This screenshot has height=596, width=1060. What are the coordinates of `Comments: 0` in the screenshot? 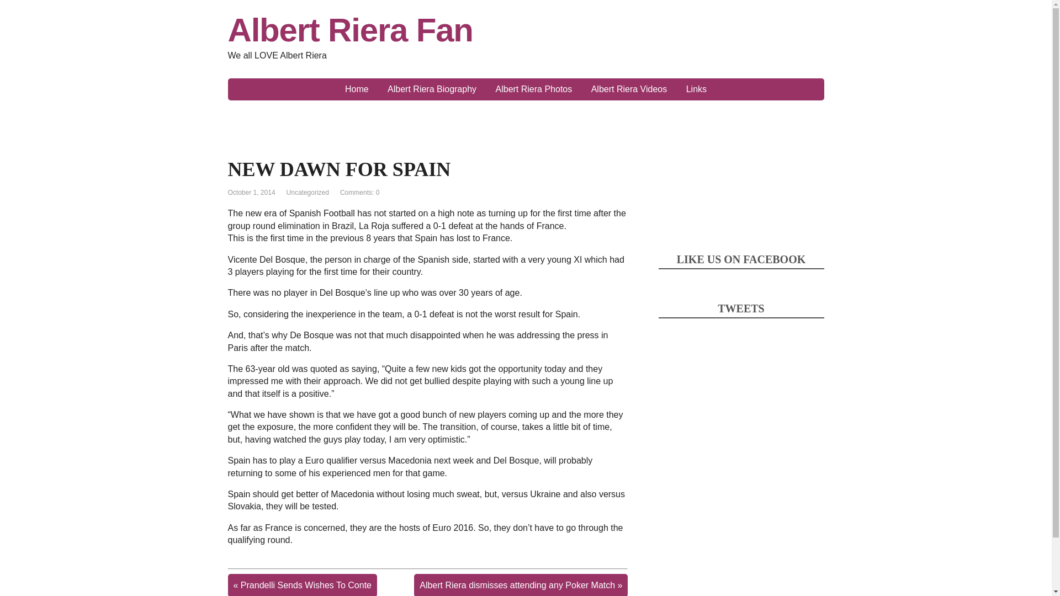 It's located at (360, 193).